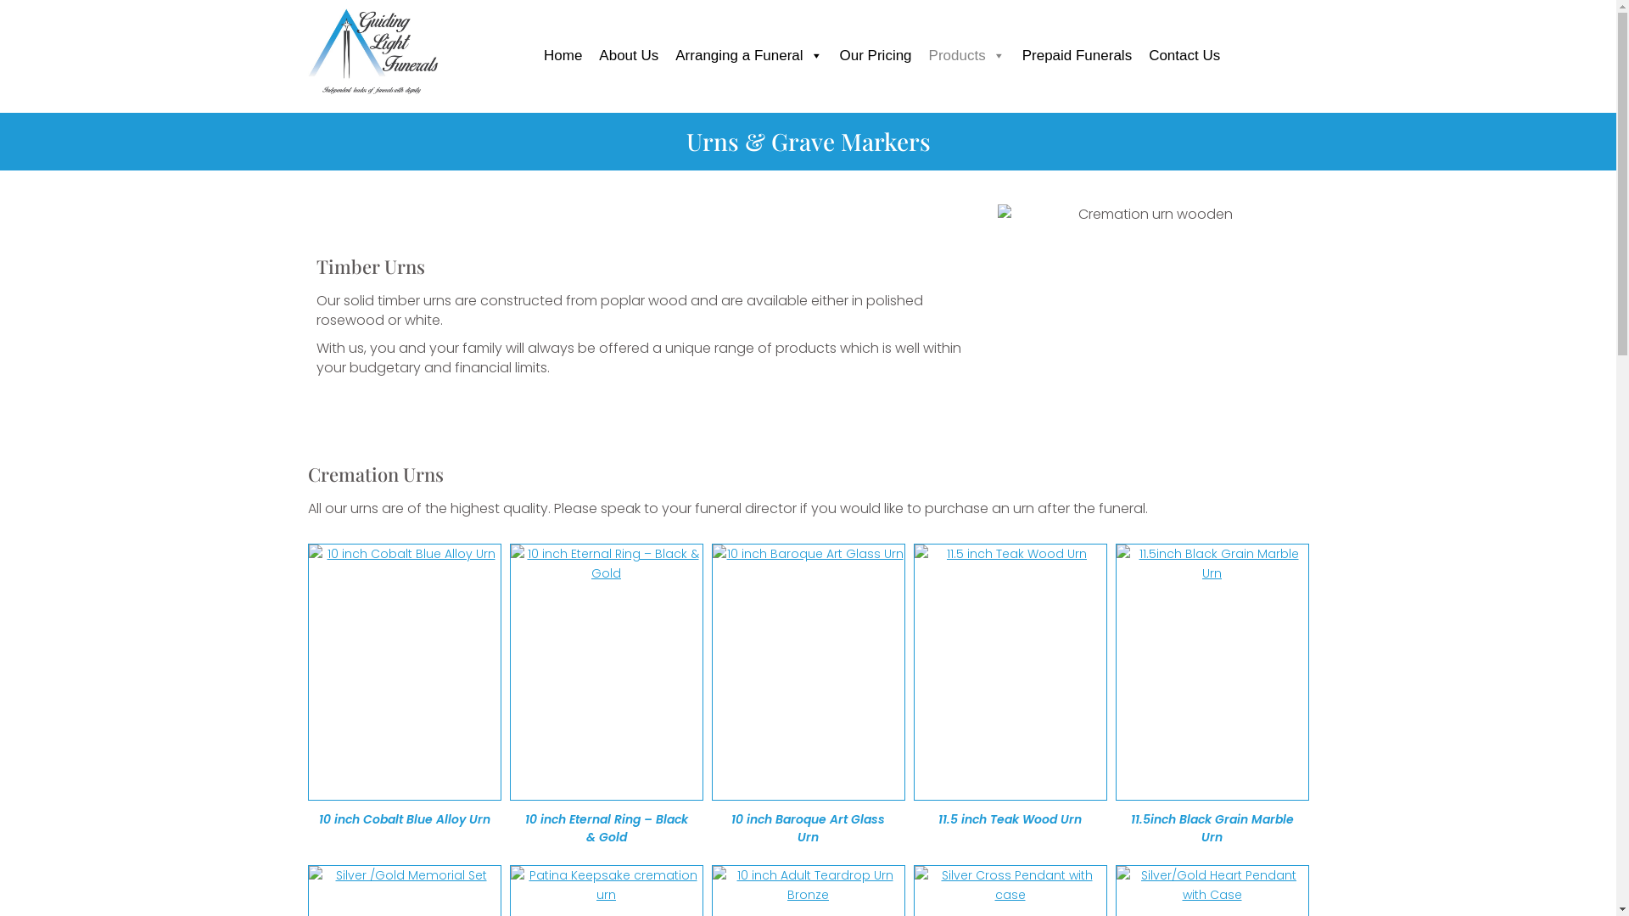  I want to click on Our Pricing, so click(876, 56).